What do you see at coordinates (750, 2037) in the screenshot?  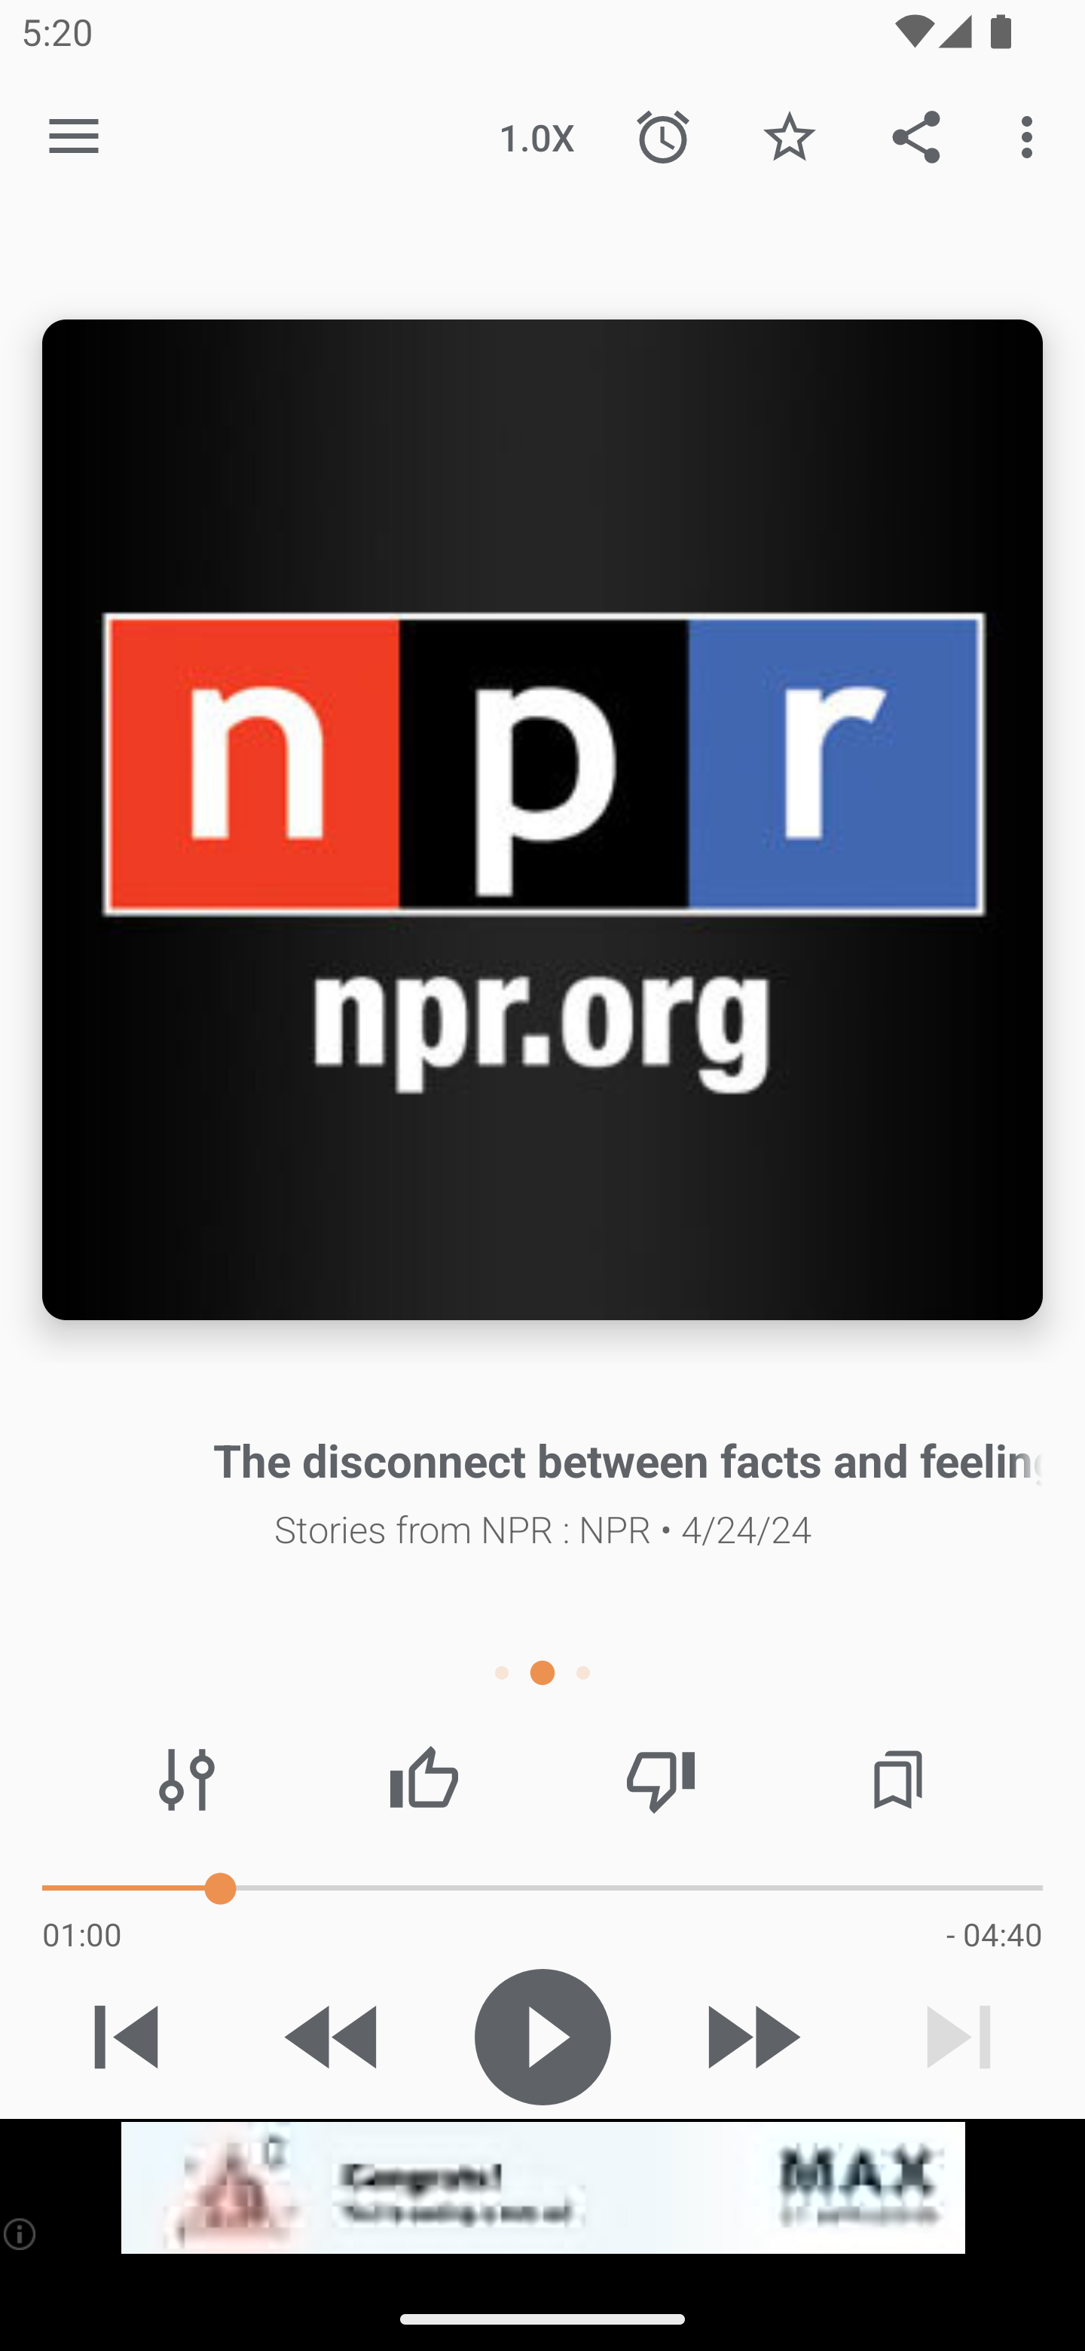 I see `Skip 30s forward` at bounding box center [750, 2037].